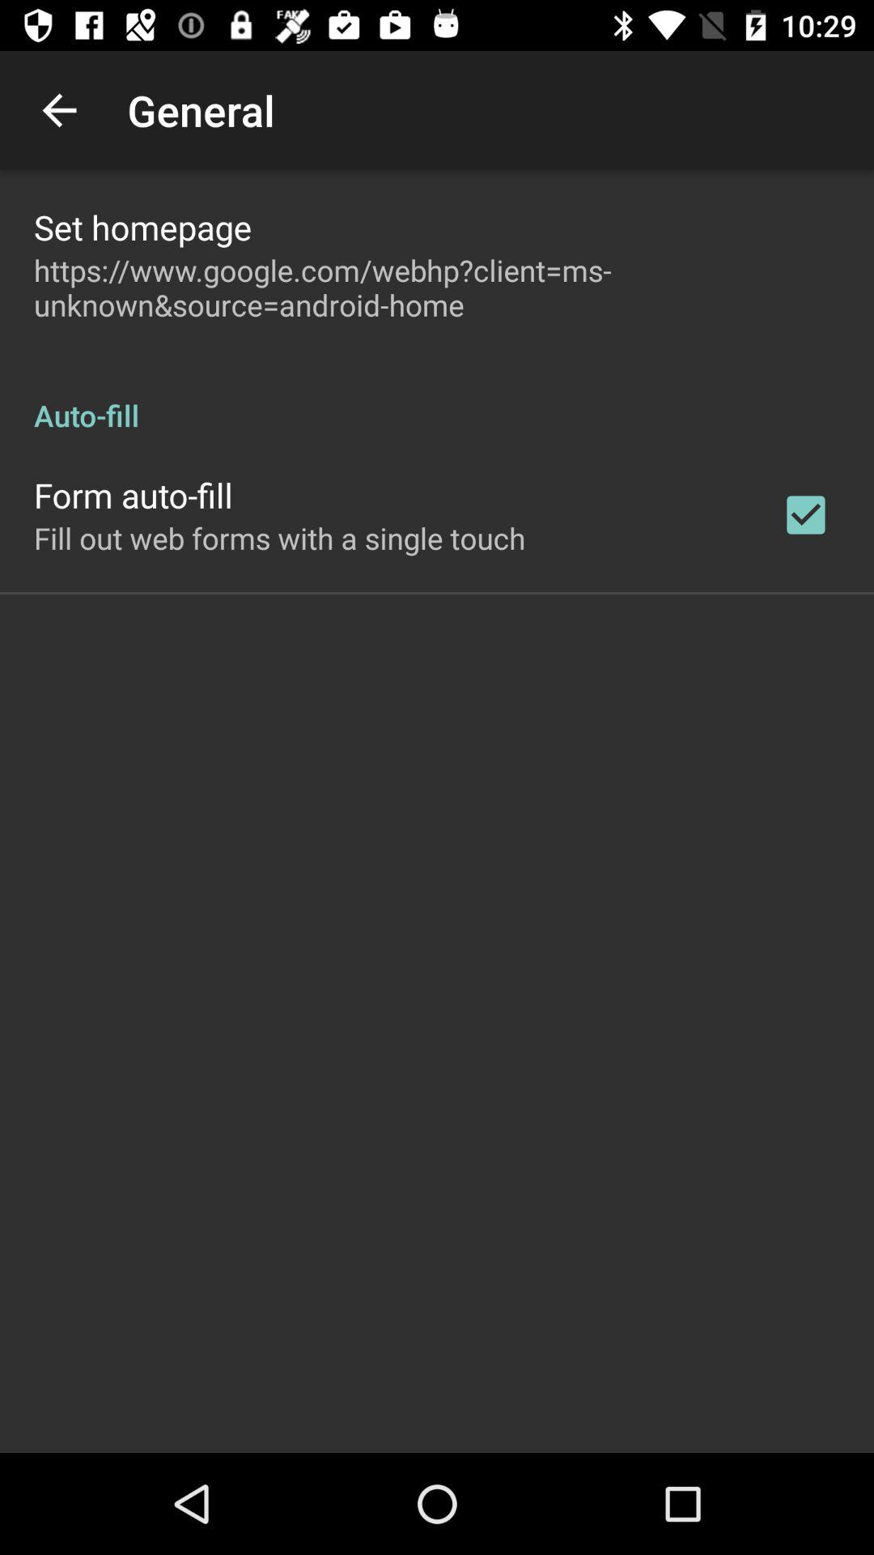  I want to click on swipe until https www google item, so click(437, 288).